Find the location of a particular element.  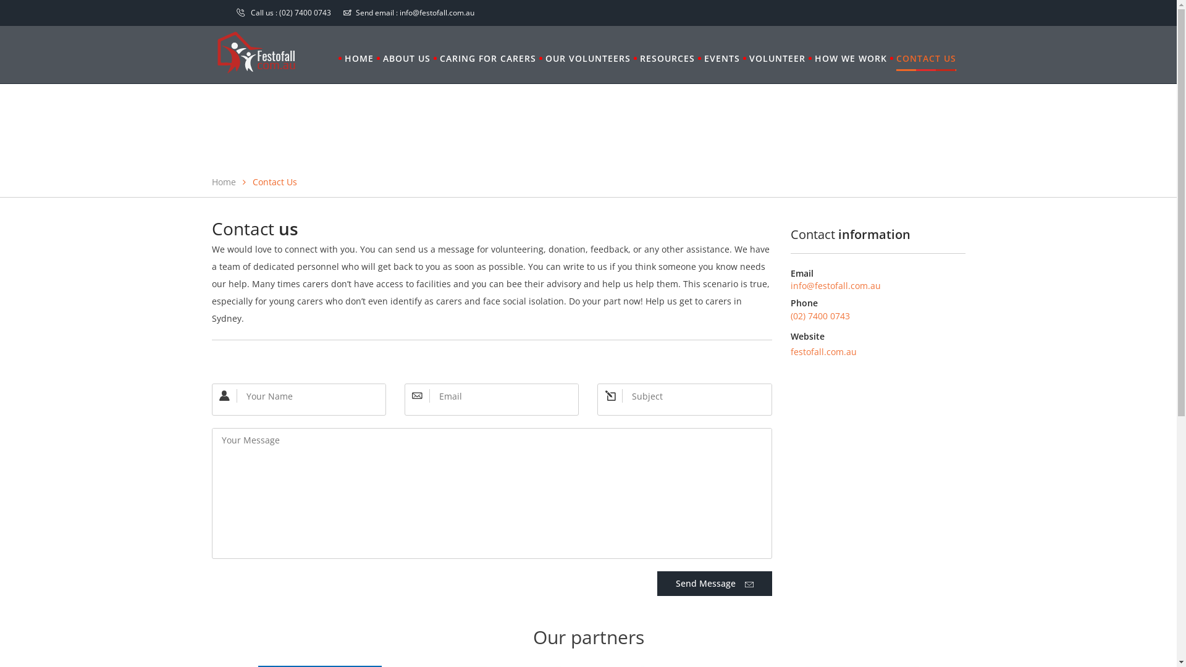

CONTACT US is located at coordinates (925, 59).